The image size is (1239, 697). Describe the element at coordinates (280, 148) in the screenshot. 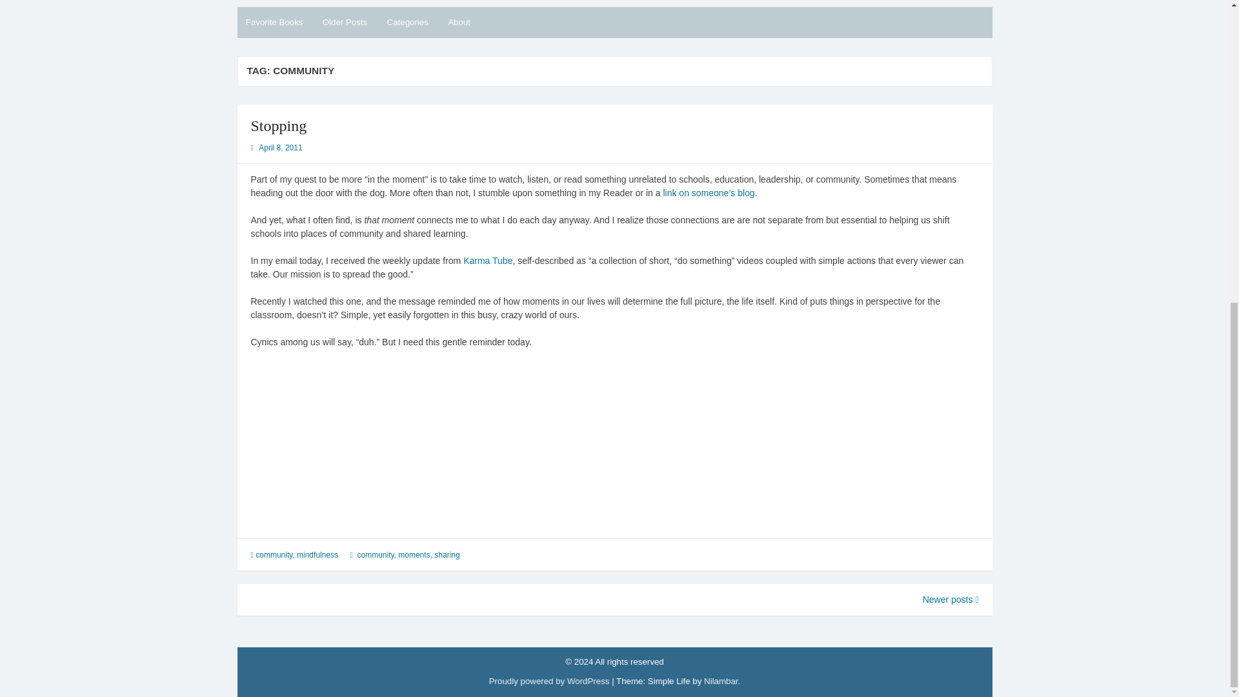

I see `April 8, 2011` at that location.